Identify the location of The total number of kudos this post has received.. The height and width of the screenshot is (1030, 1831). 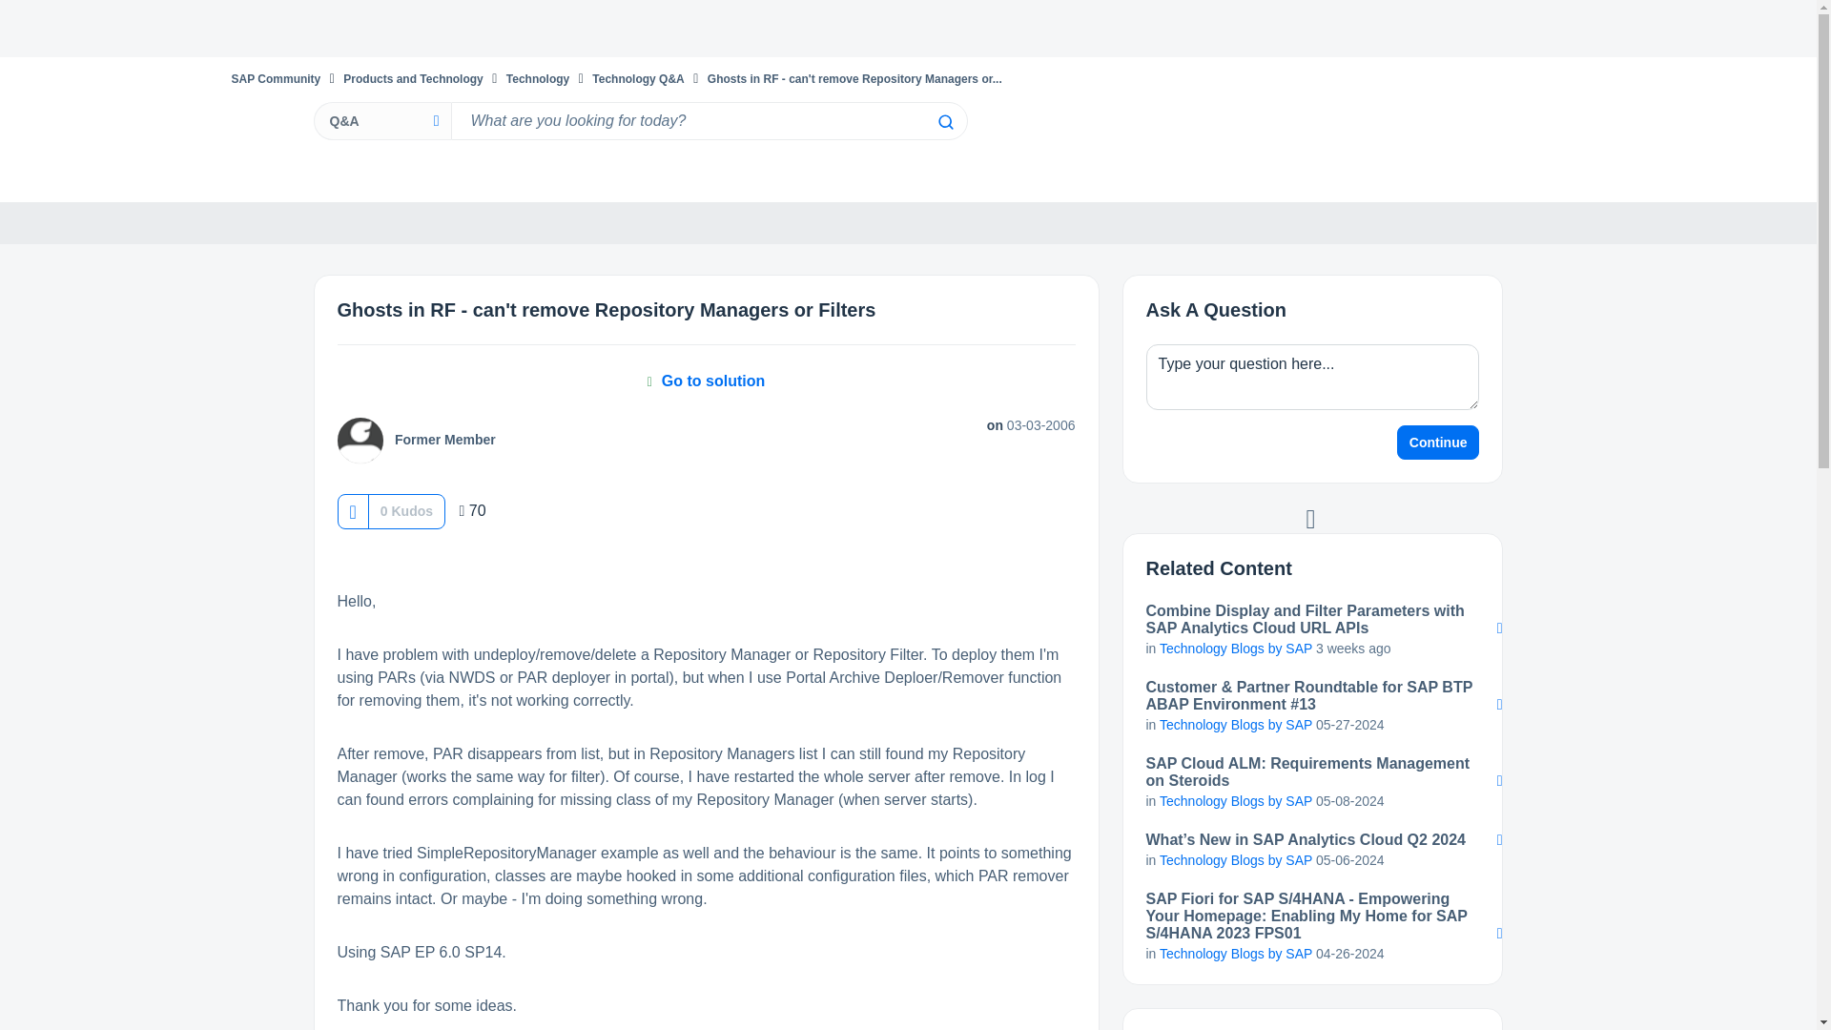
(406, 511).